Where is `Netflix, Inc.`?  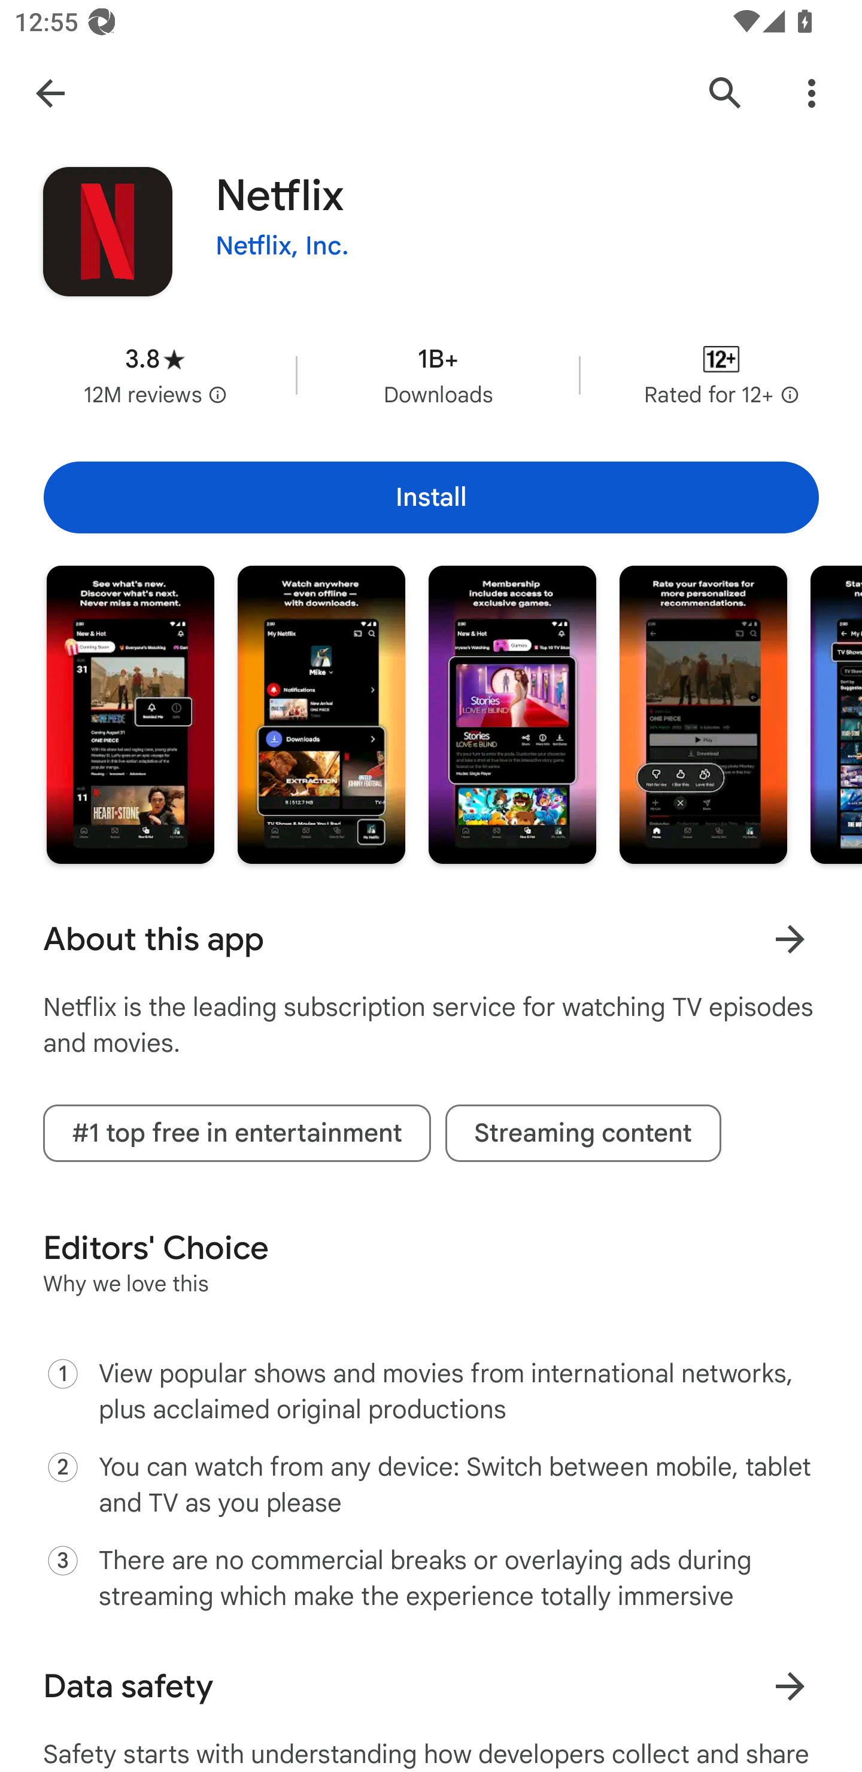
Netflix, Inc. is located at coordinates (283, 246).